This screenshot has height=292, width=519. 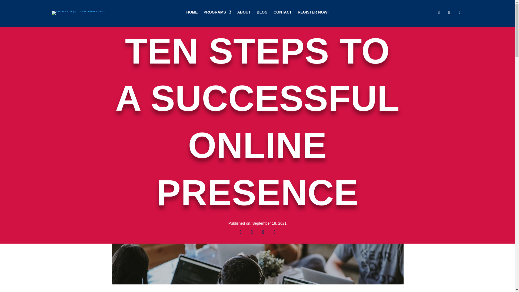 I want to click on Follow on Instagram, so click(x=459, y=12).